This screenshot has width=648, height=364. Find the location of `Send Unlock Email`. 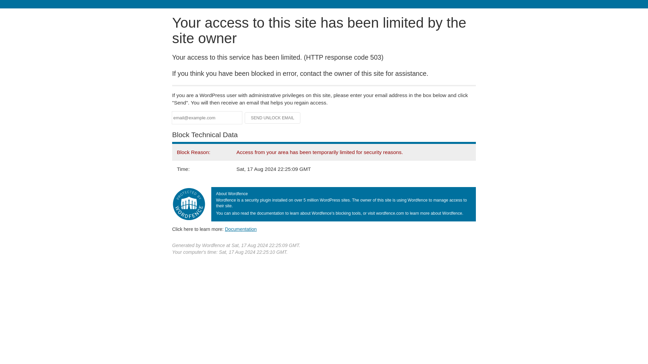

Send Unlock Email is located at coordinates (273, 118).